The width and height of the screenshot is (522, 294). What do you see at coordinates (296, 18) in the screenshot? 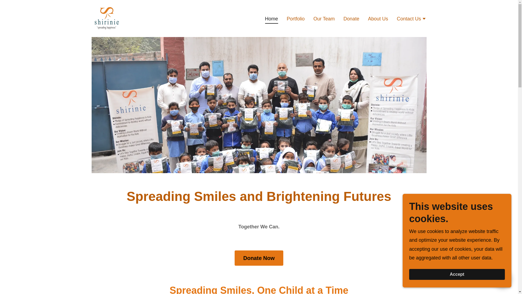
I see `Portfolio` at bounding box center [296, 18].